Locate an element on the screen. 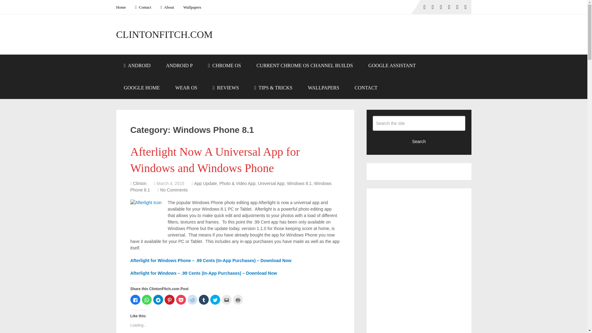 The image size is (592, 333). CLINTONFITCH.COM is located at coordinates (164, 35).